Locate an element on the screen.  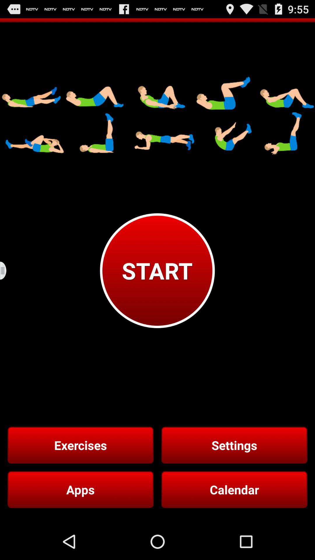
turn on the settings item is located at coordinates (234, 445).